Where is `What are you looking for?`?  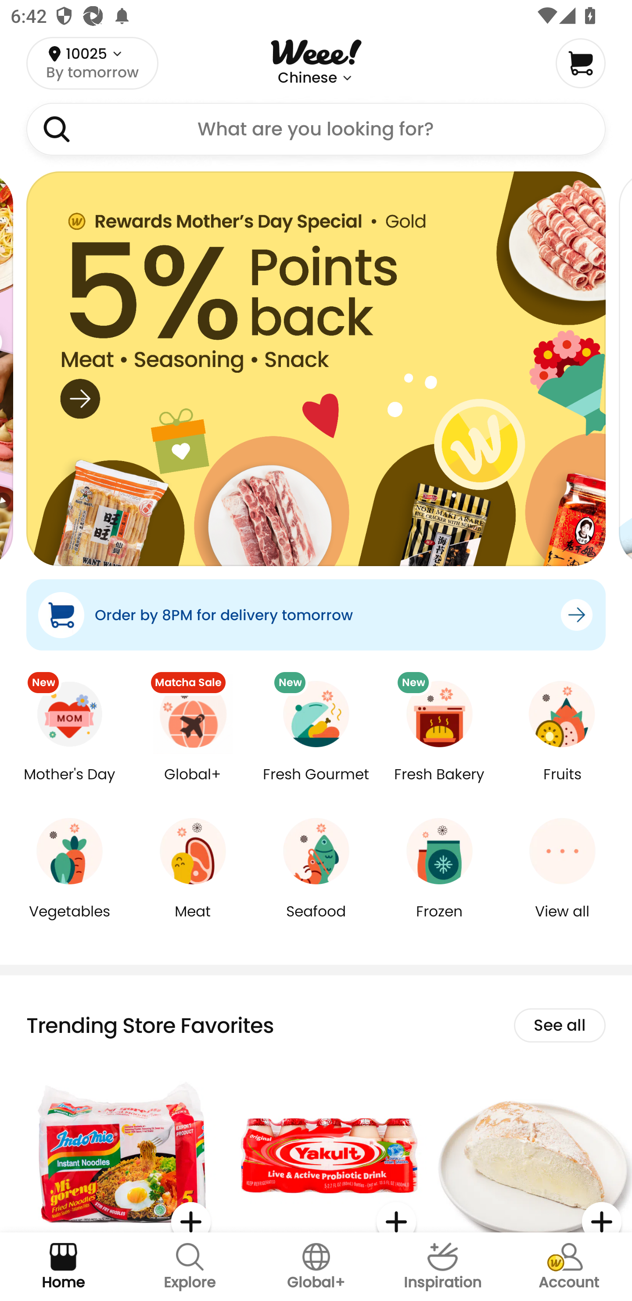
What are you looking for? is located at coordinates (316, 129).